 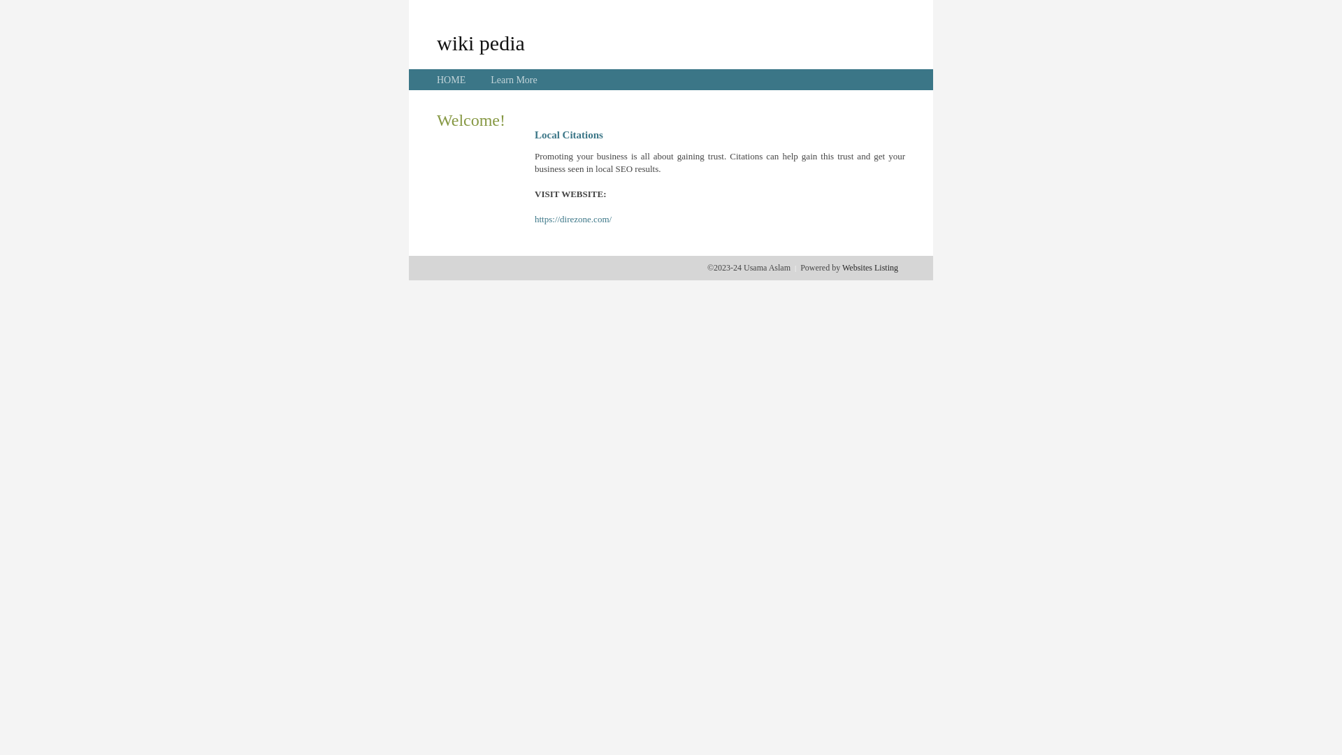 What do you see at coordinates (870, 268) in the screenshot?
I see `Websites Listing` at bounding box center [870, 268].